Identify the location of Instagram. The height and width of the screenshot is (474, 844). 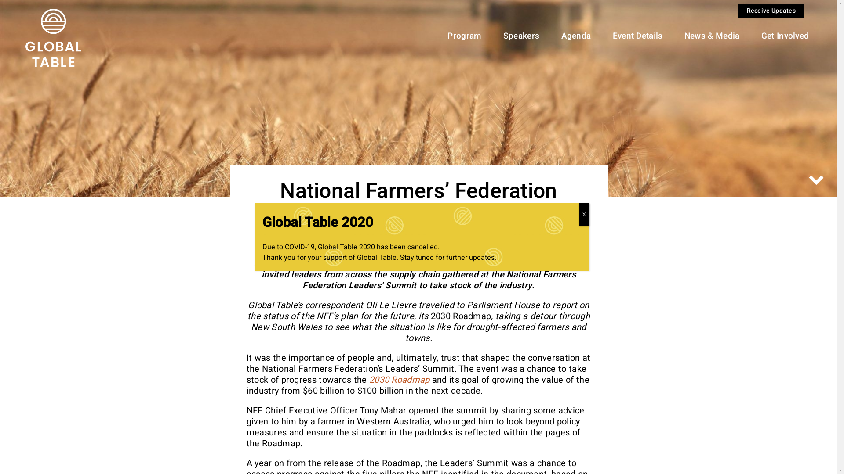
(554, 336).